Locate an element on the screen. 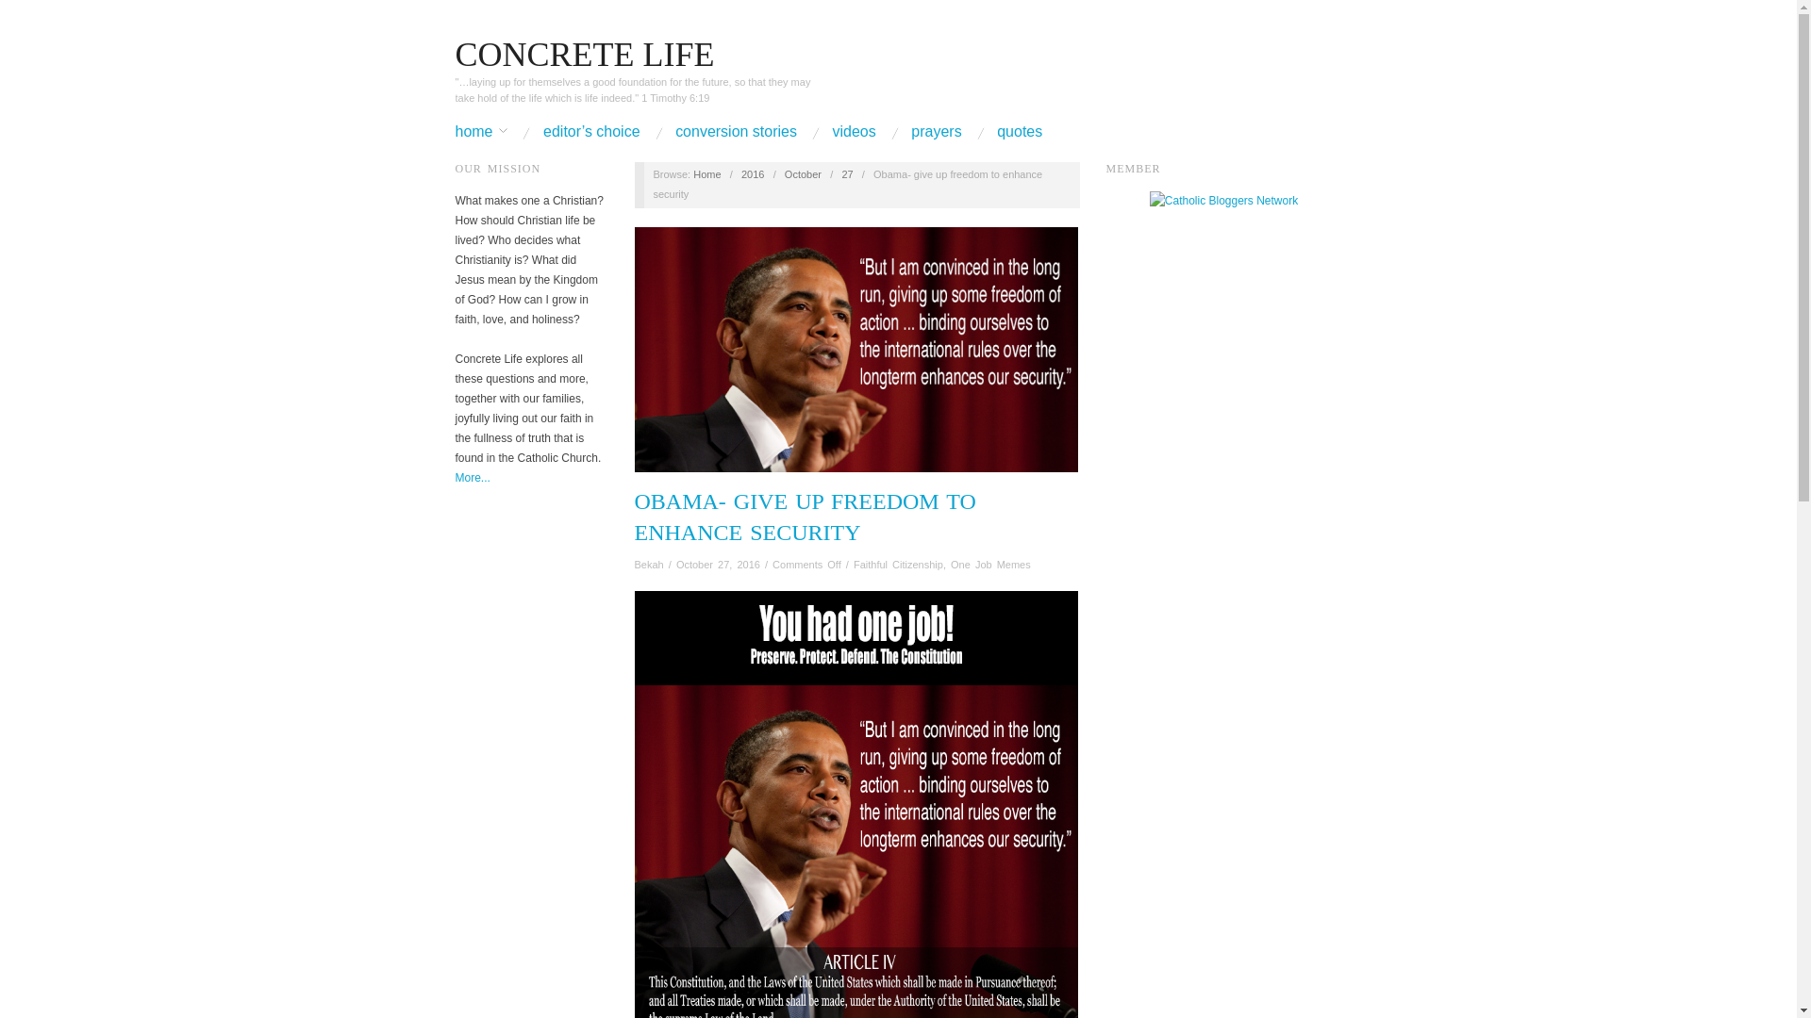 Image resolution: width=1811 pixels, height=1018 pixels. 2016 is located at coordinates (753, 174).